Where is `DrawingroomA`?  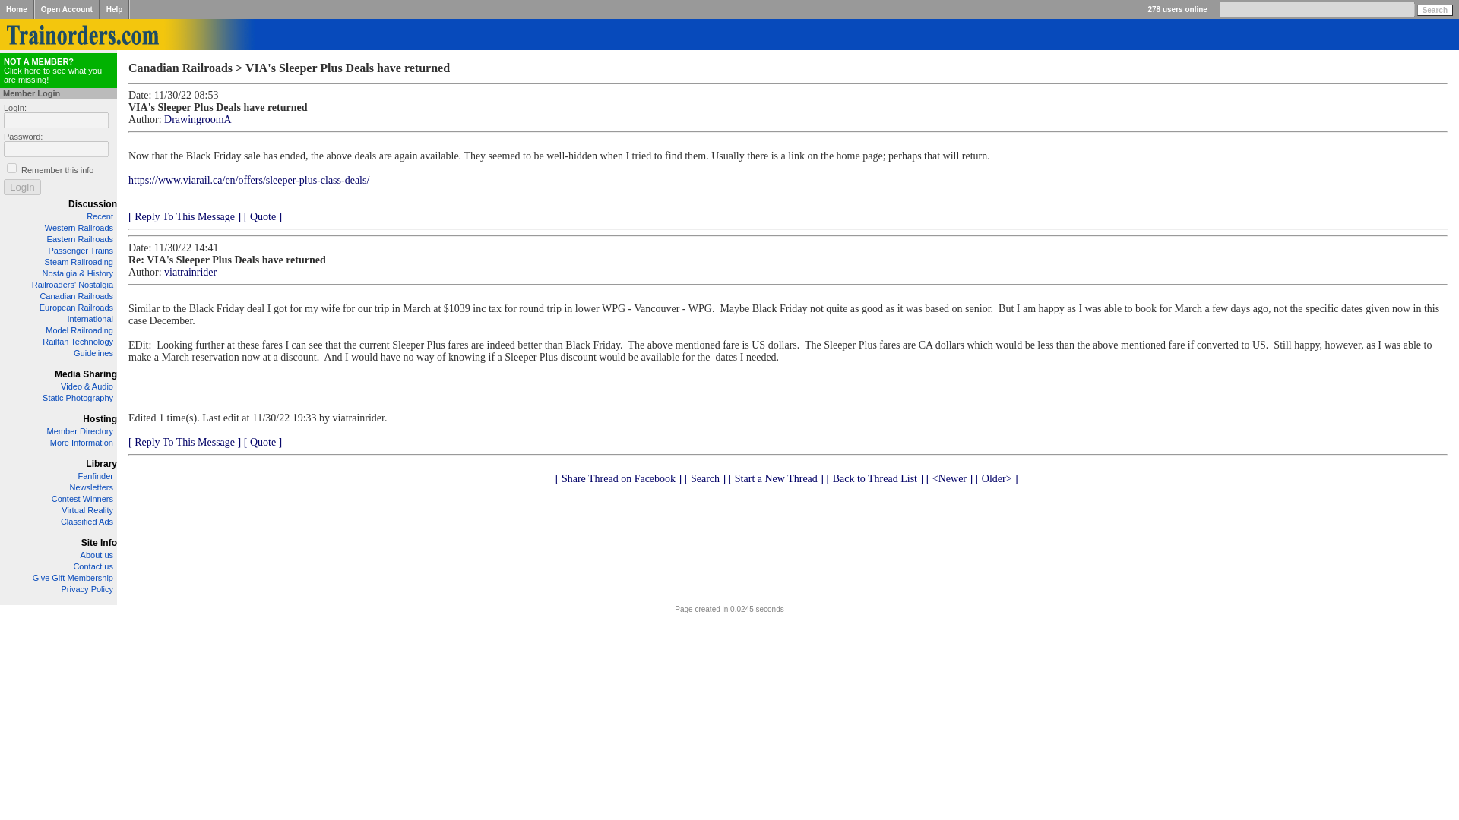
DrawingroomA is located at coordinates (198, 120).